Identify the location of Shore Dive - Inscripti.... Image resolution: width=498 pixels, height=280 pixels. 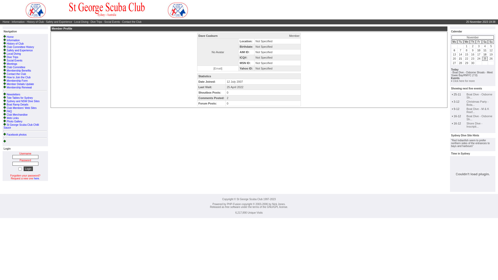
(475, 125).